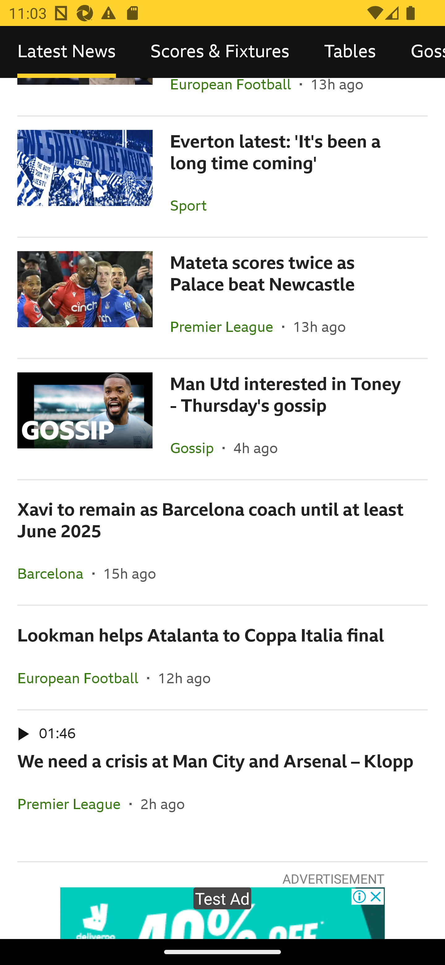 The width and height of the screenshot is (445, 965). I want to click on Scores & Fixtures, so click(220, 52).